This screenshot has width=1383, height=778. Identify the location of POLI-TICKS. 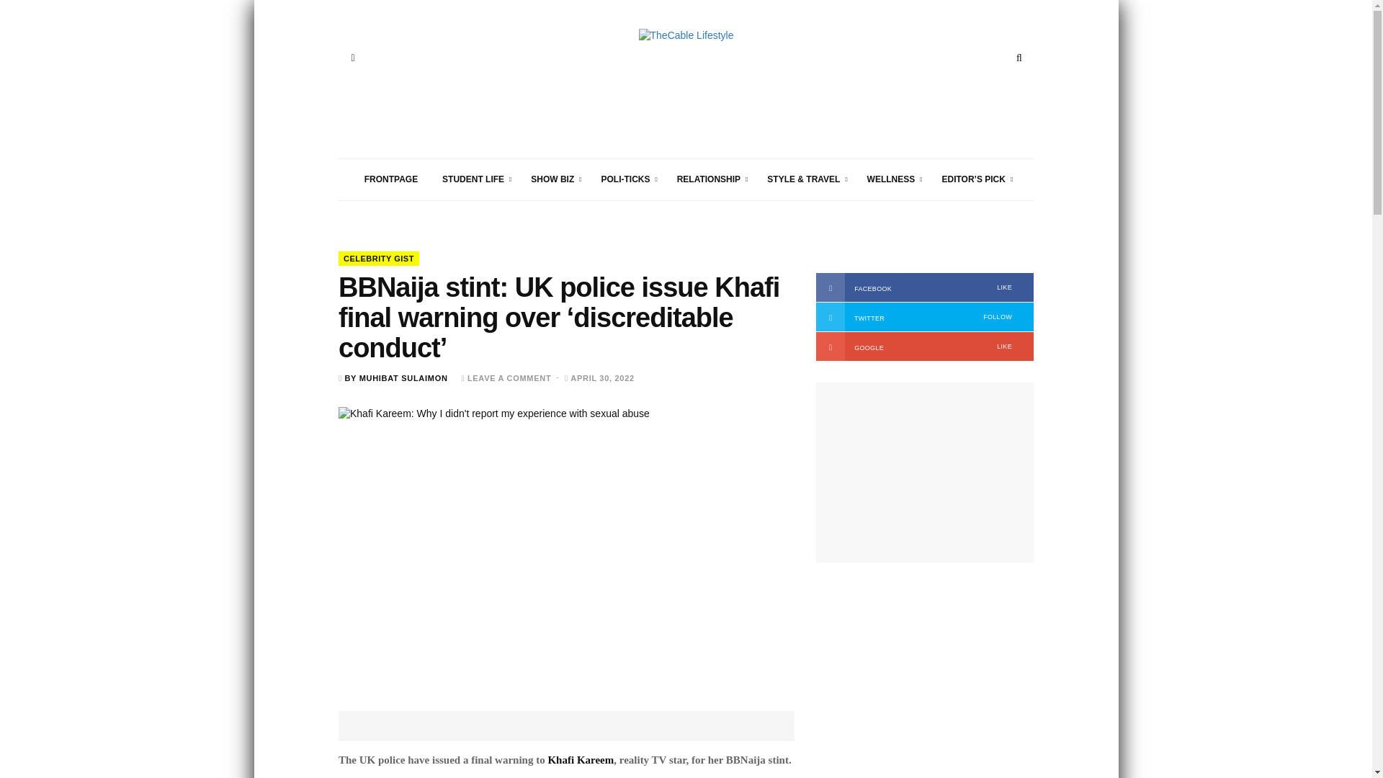
(626, 179).